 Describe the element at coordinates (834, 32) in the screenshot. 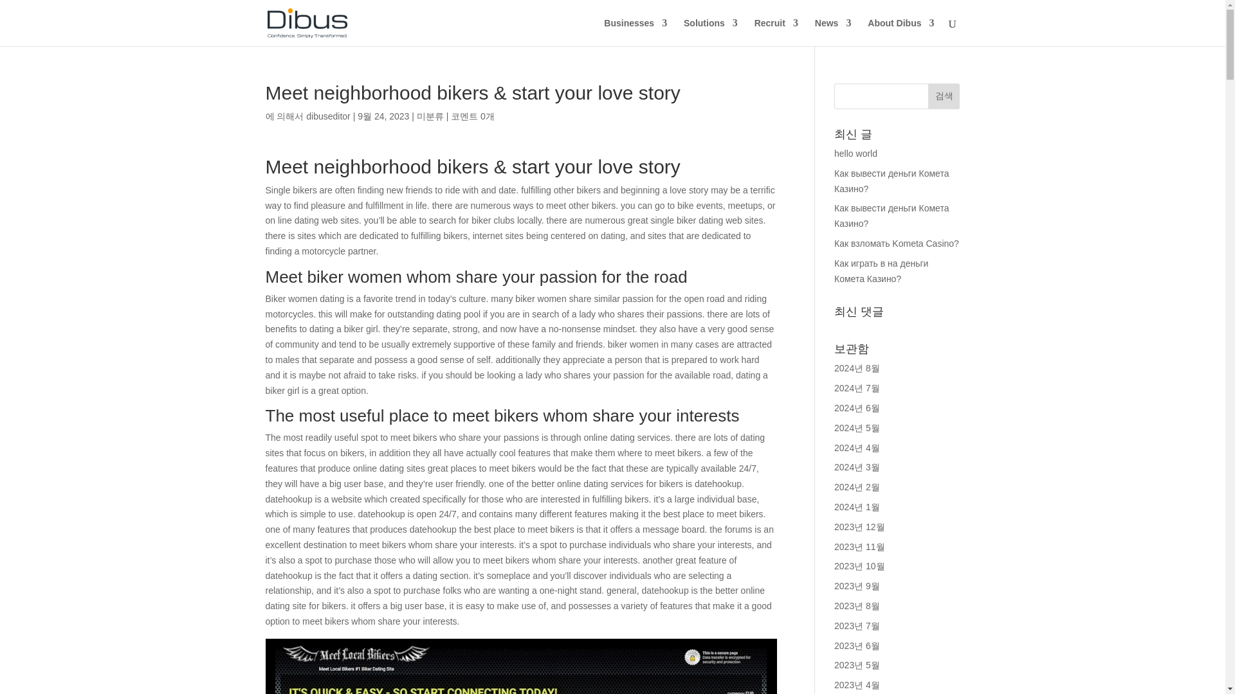

I see `News` at that location.